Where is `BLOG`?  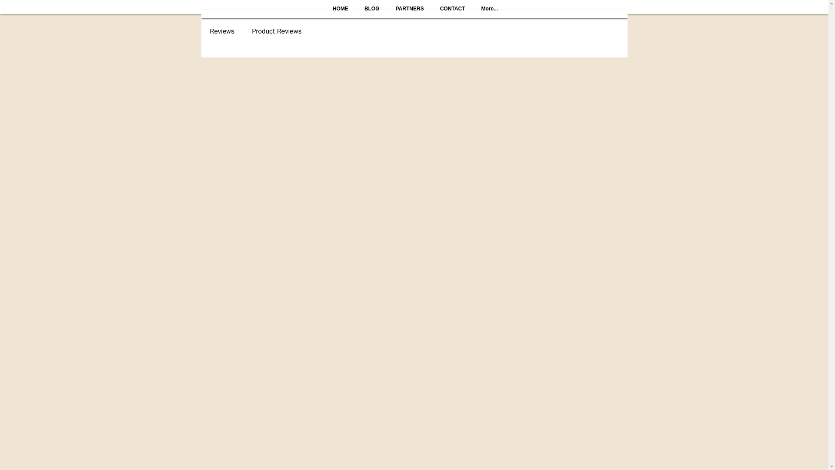 BLOG is located at coordinates (371, 13).